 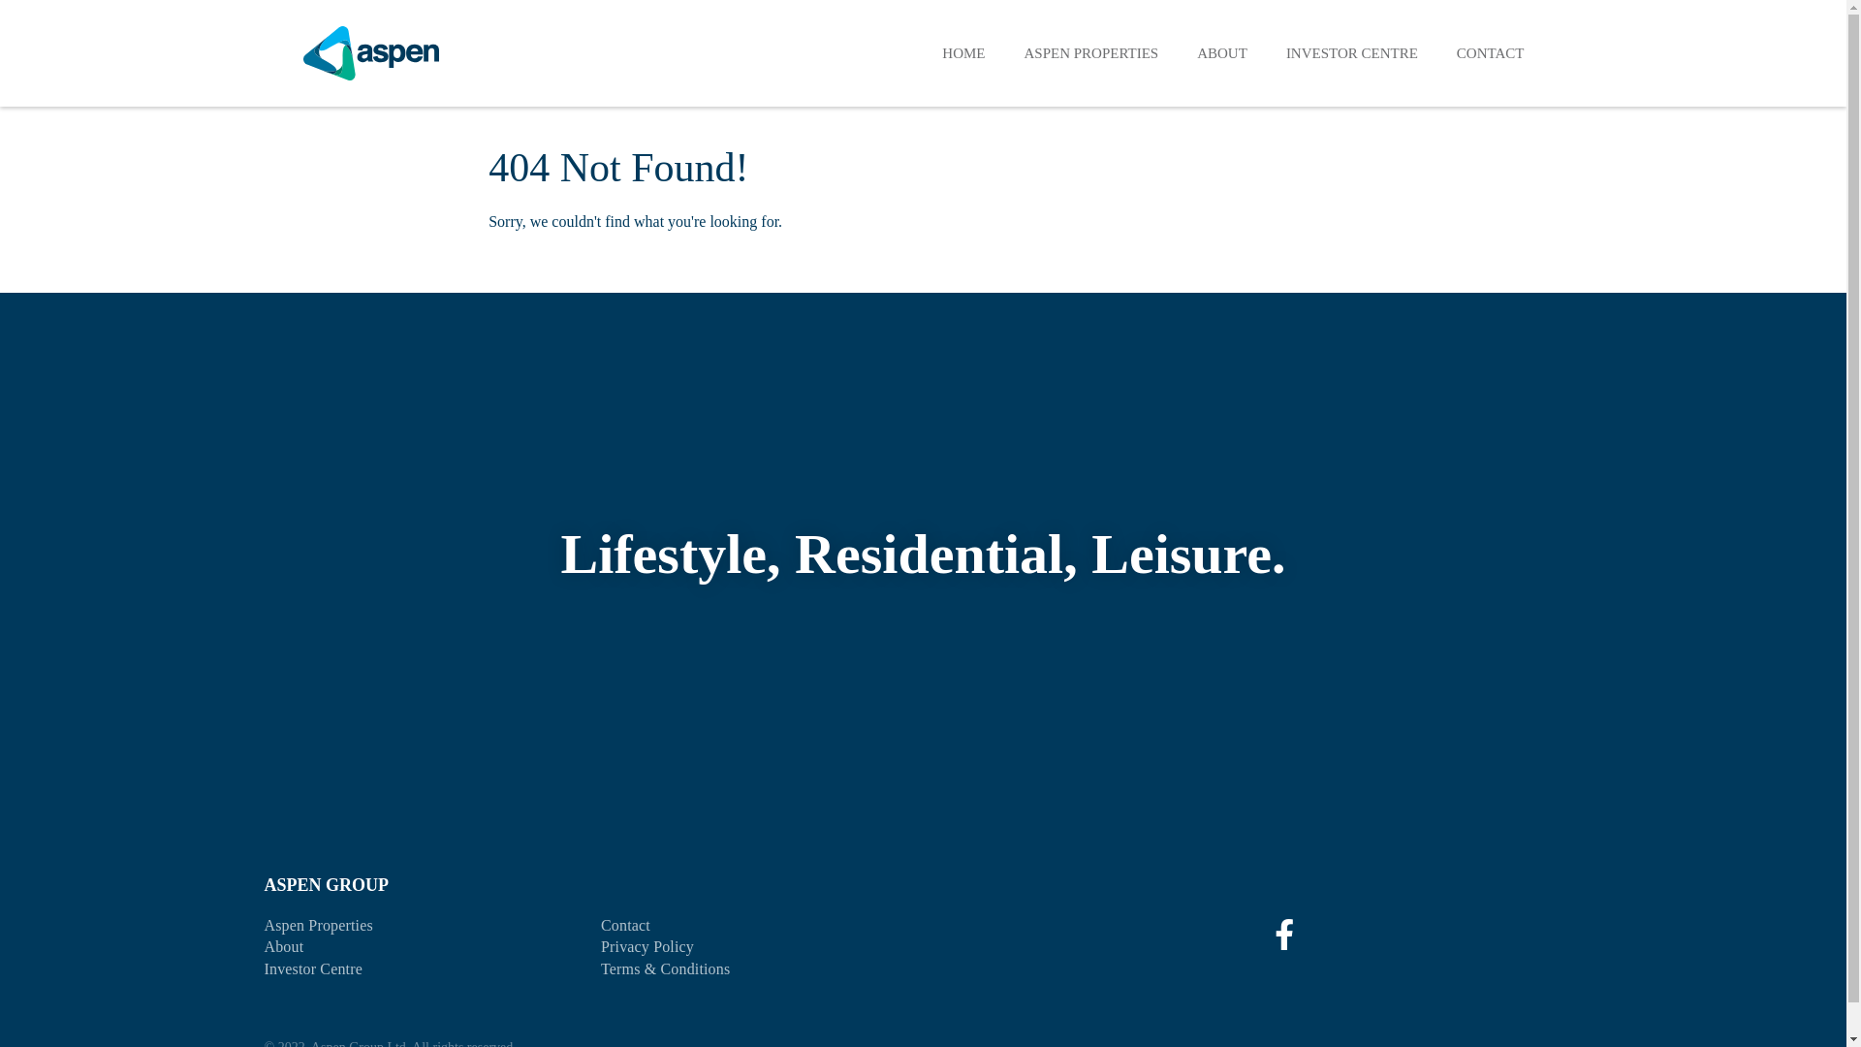 I want to click on Aspen Properties, so click(x=318, y=925).